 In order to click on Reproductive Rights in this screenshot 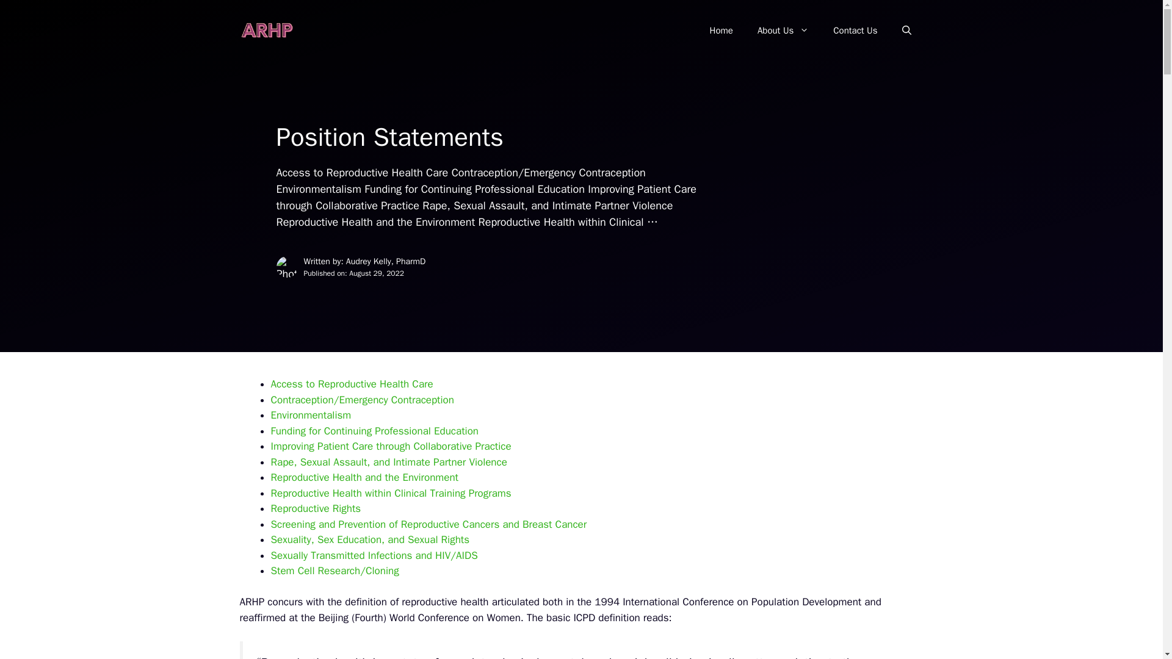, I will do `click(316, 508)`.